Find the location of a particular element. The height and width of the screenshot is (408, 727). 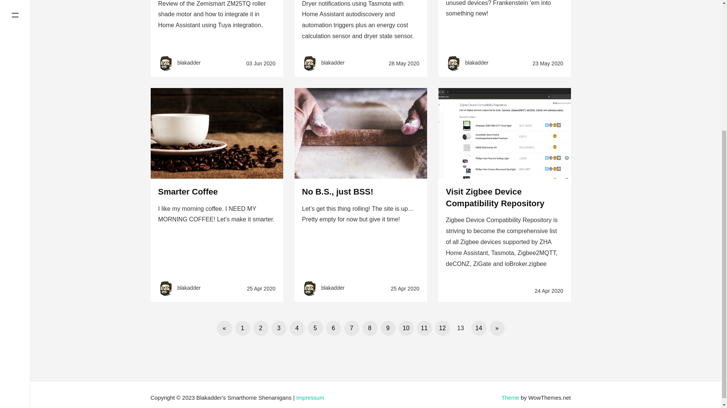

6 is located at coordinates (333, 328).